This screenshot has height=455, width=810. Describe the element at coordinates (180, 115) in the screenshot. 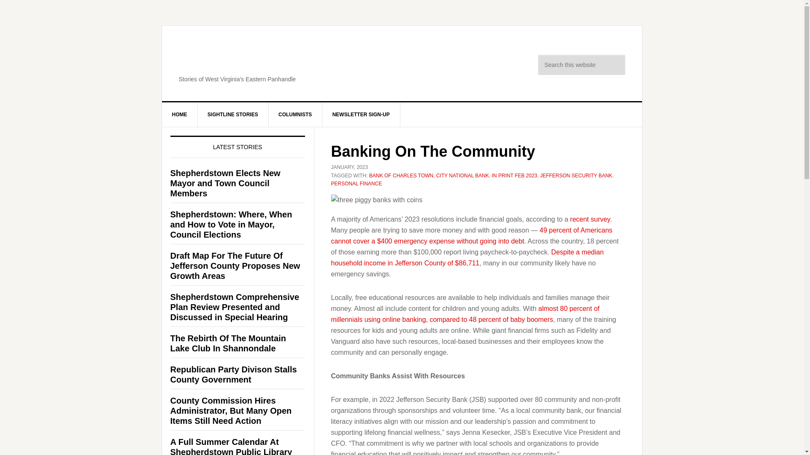

I see `HOME` at that location.